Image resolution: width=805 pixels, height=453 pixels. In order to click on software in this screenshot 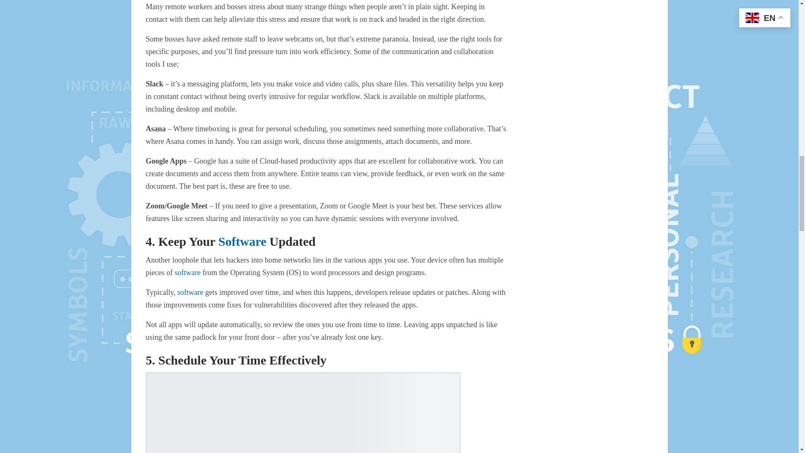, I will do `click(187, 273)`.